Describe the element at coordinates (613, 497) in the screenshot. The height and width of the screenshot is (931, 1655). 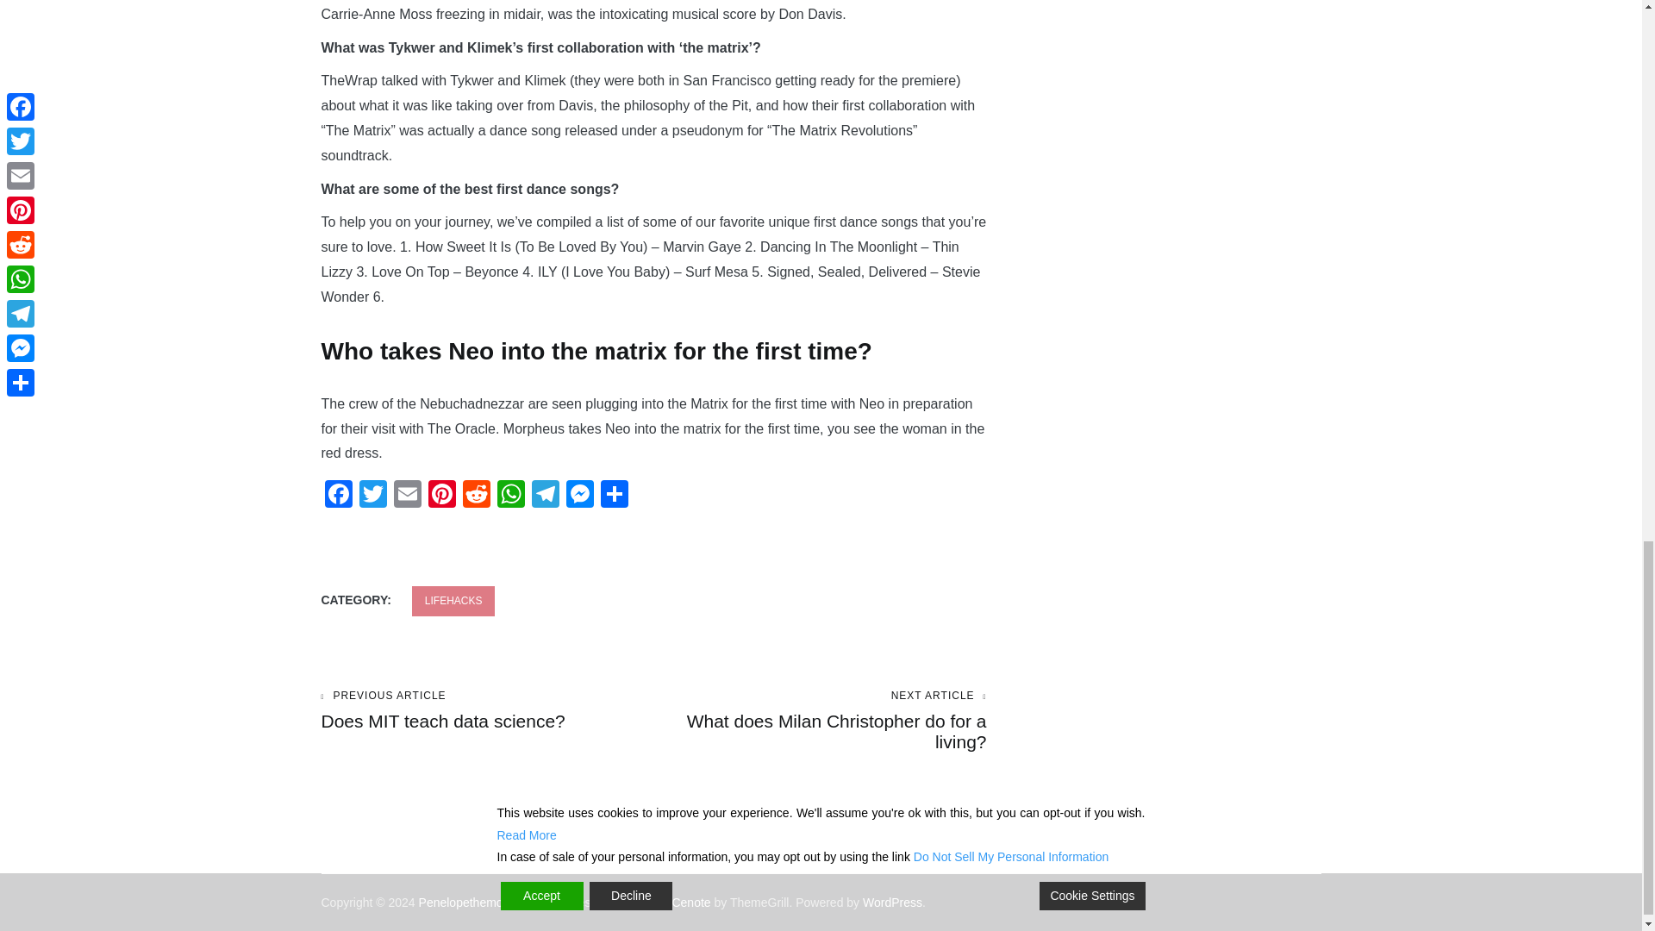
I see `Facebook` at that location.